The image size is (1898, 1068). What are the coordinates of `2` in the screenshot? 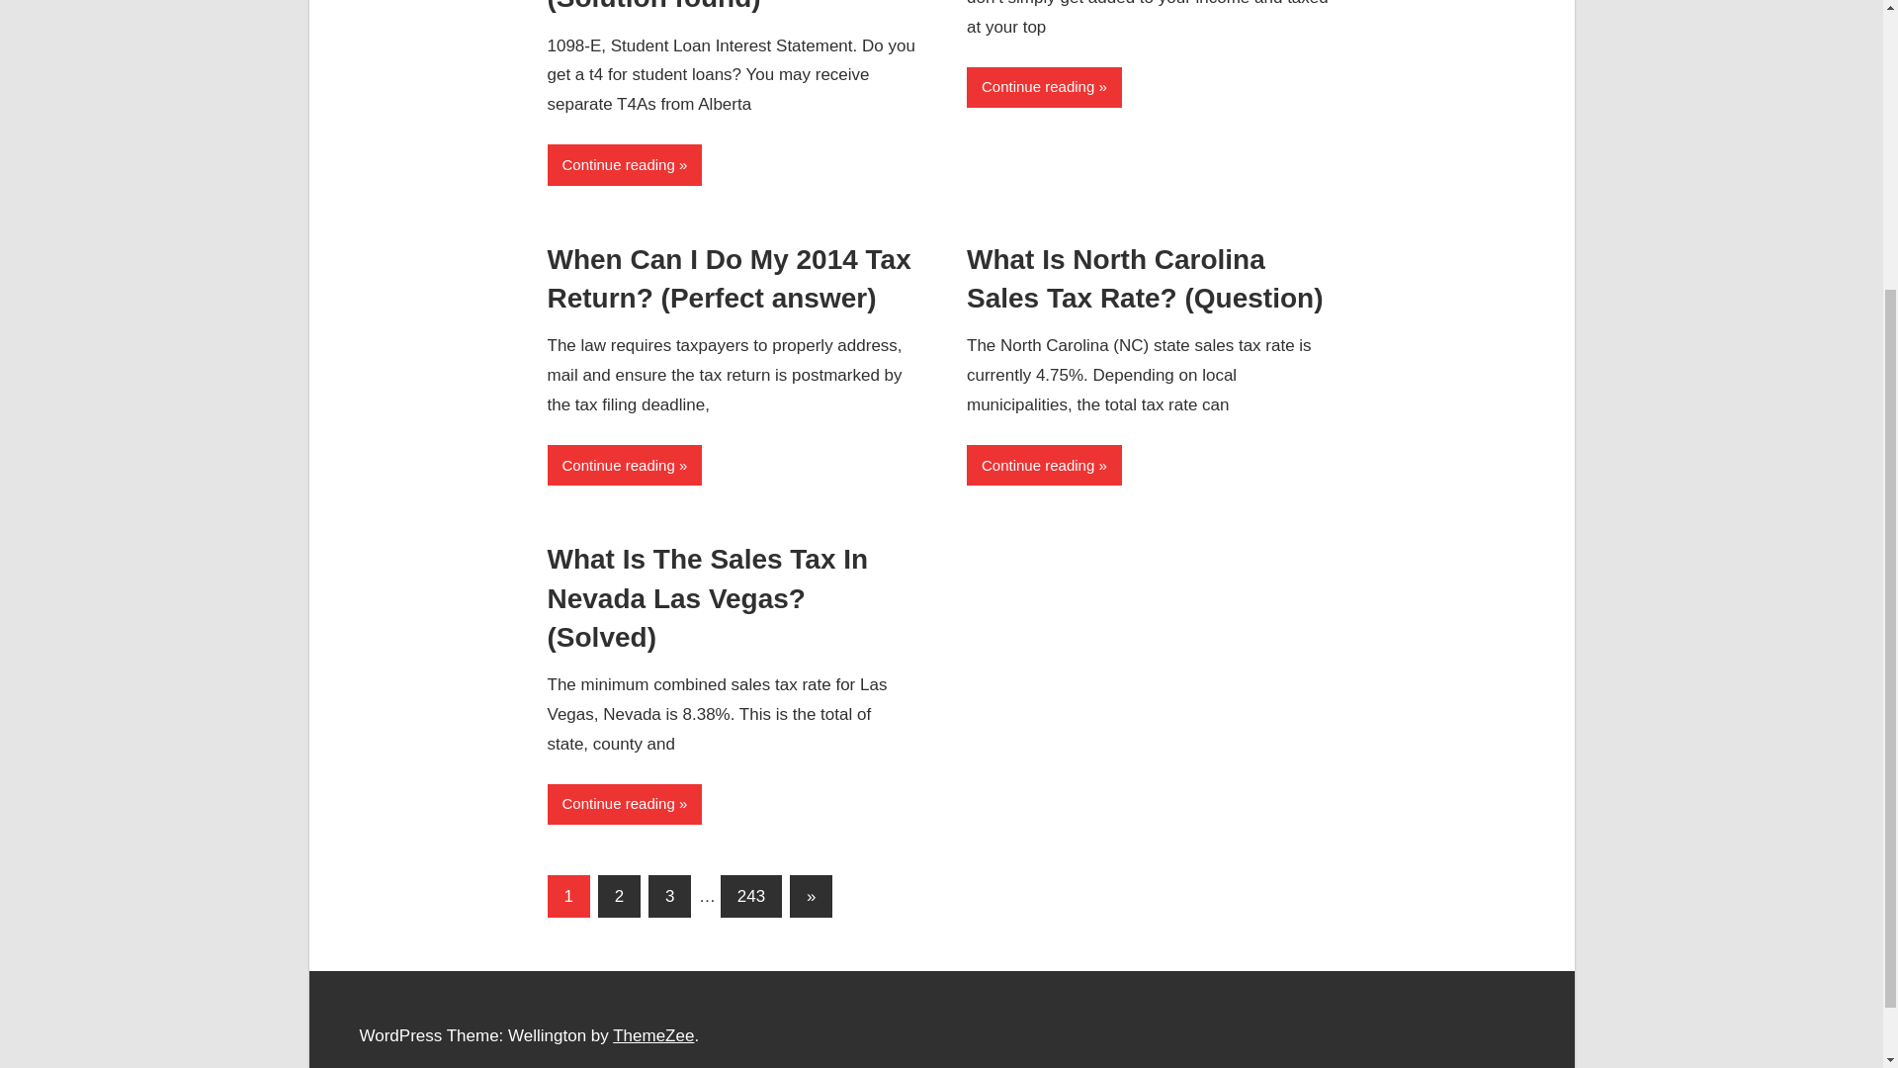 It's located at (619, 896).